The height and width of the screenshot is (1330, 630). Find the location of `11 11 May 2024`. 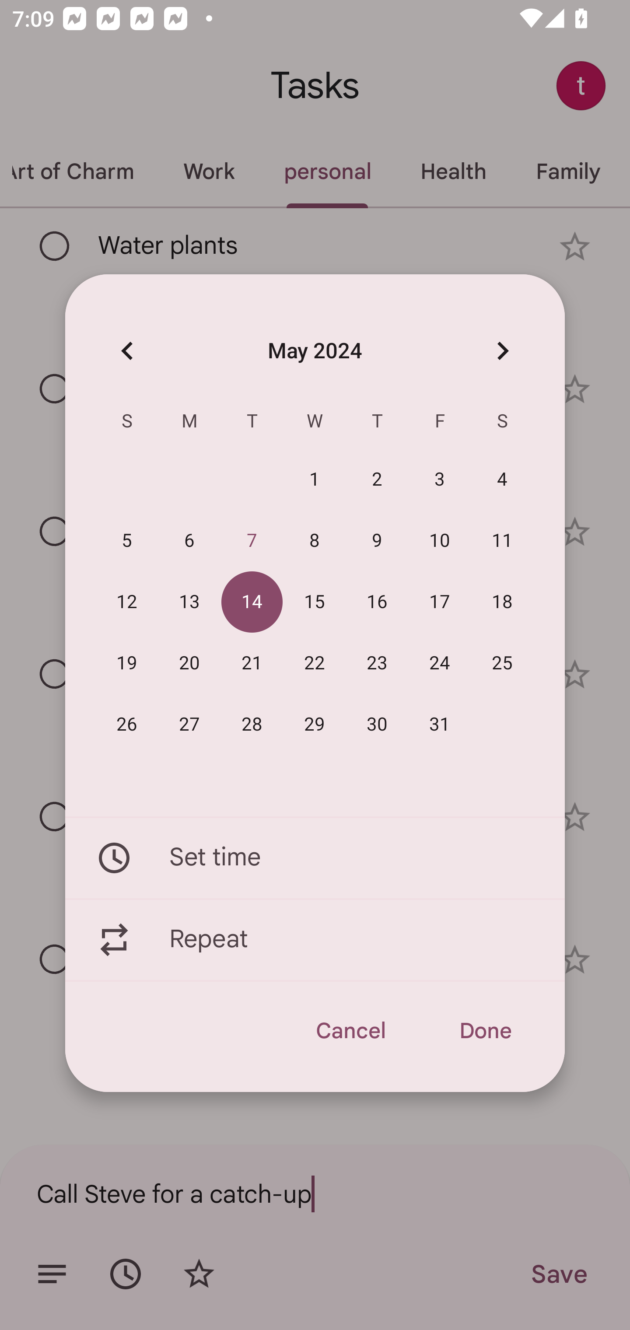

11 11 May 2024 is located at coordinates (502, 541).